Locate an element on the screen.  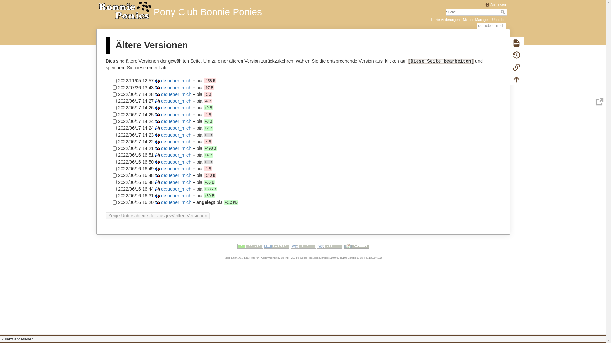
Zeige Unterschiede zu aktueller Version is located at coordinates (157, 101).